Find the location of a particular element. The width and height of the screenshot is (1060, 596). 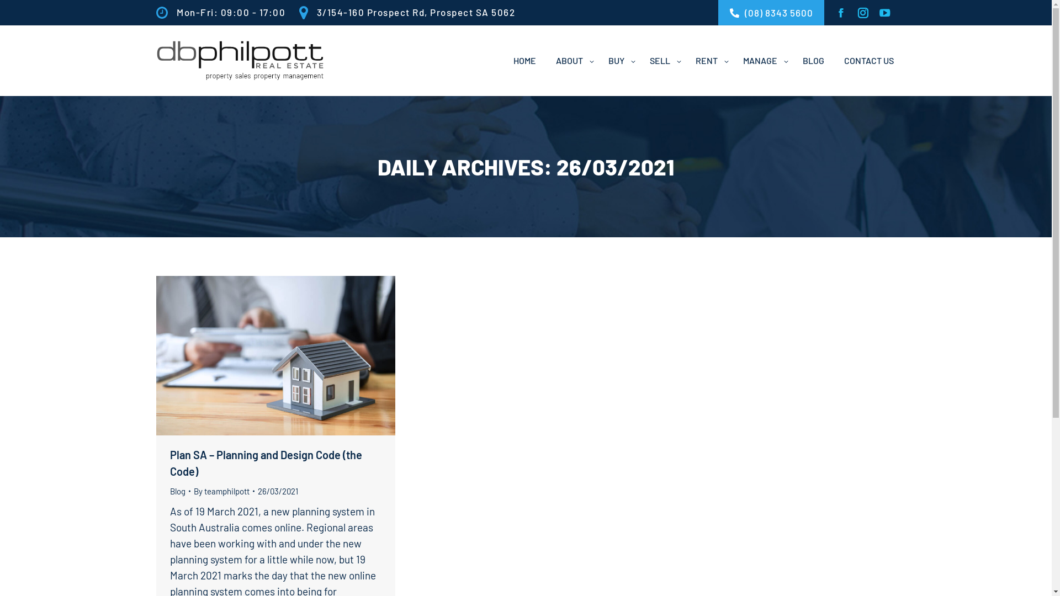

3/154-160 Prospect Rd, Prospect SA 5062 is located at coordinates (412, 12).